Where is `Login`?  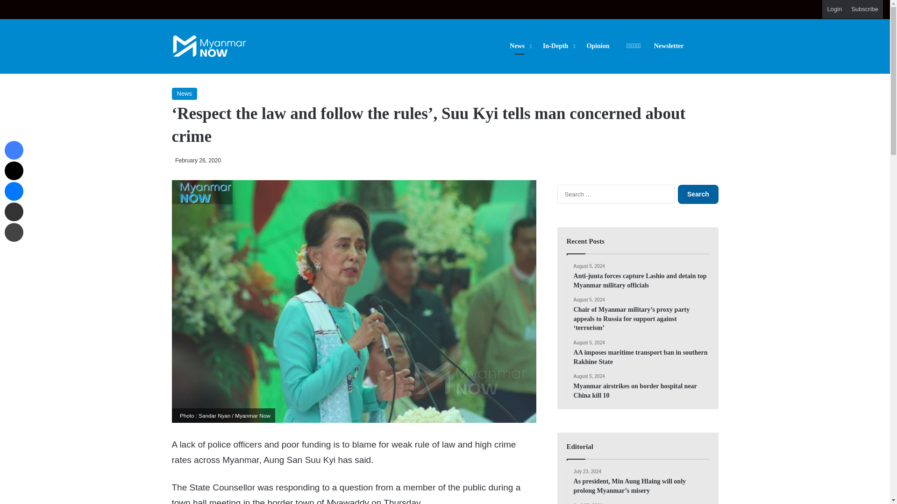
Login is located at coordinates (834, 9).